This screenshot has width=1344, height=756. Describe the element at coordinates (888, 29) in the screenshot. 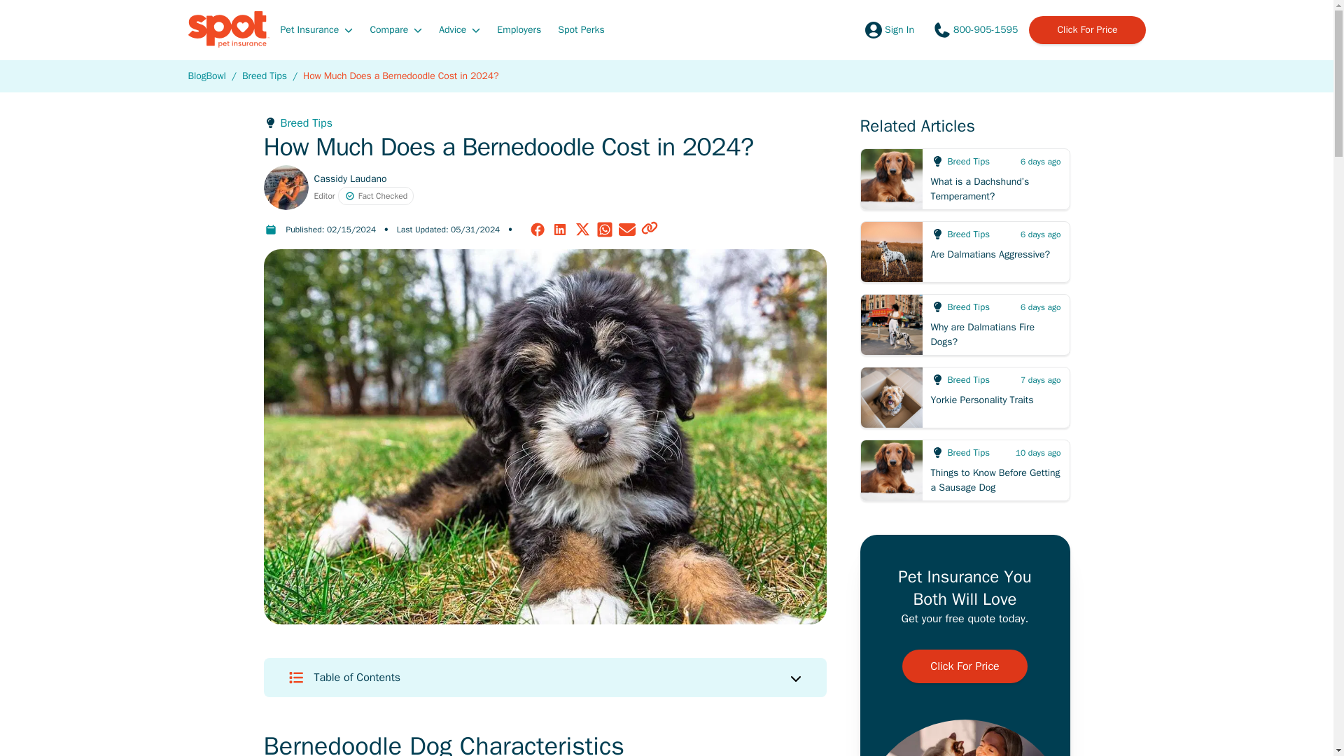

I see `Sign In` at that location.